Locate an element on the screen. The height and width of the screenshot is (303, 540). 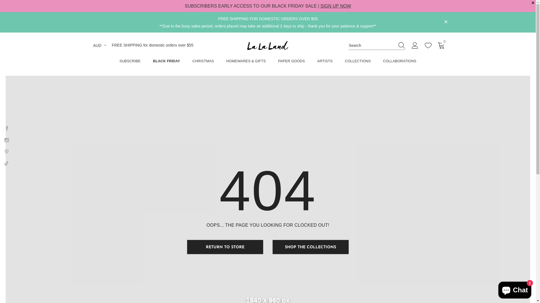
BLACK FRIDAY is located at coordinates (166, 62).